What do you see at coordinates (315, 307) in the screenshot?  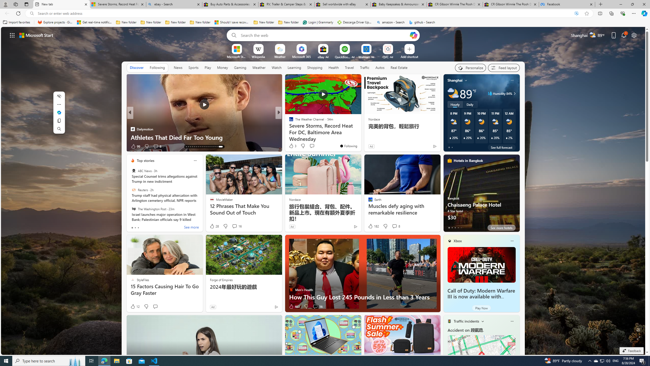 I see `View comments 16 Comment` at bounding box center [315, 307].